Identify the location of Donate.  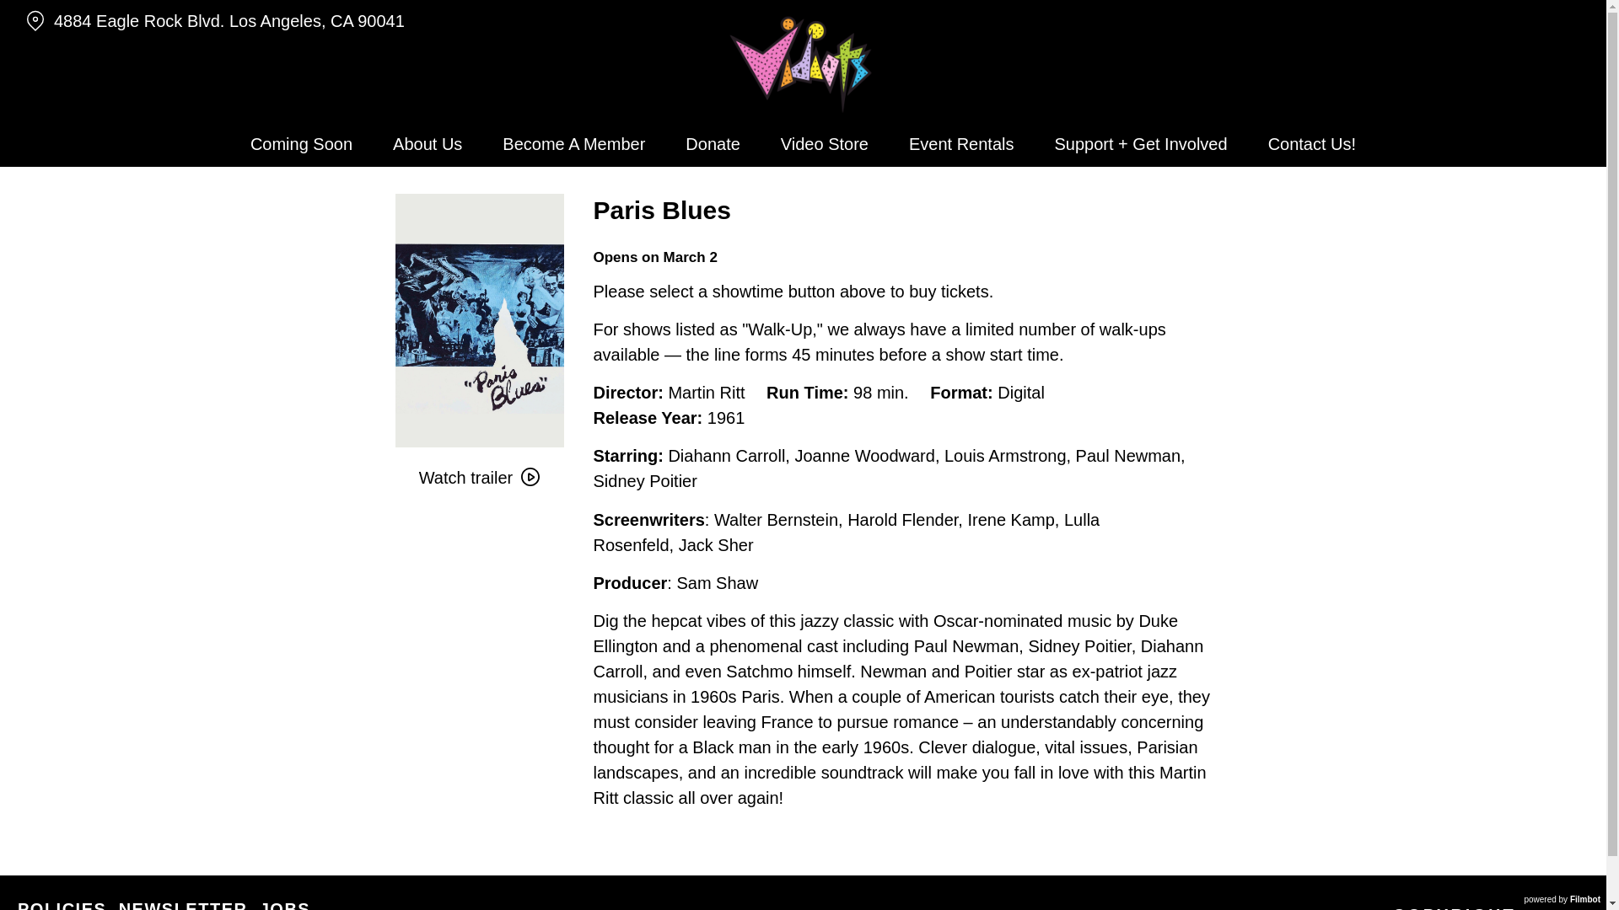
(713, 143).